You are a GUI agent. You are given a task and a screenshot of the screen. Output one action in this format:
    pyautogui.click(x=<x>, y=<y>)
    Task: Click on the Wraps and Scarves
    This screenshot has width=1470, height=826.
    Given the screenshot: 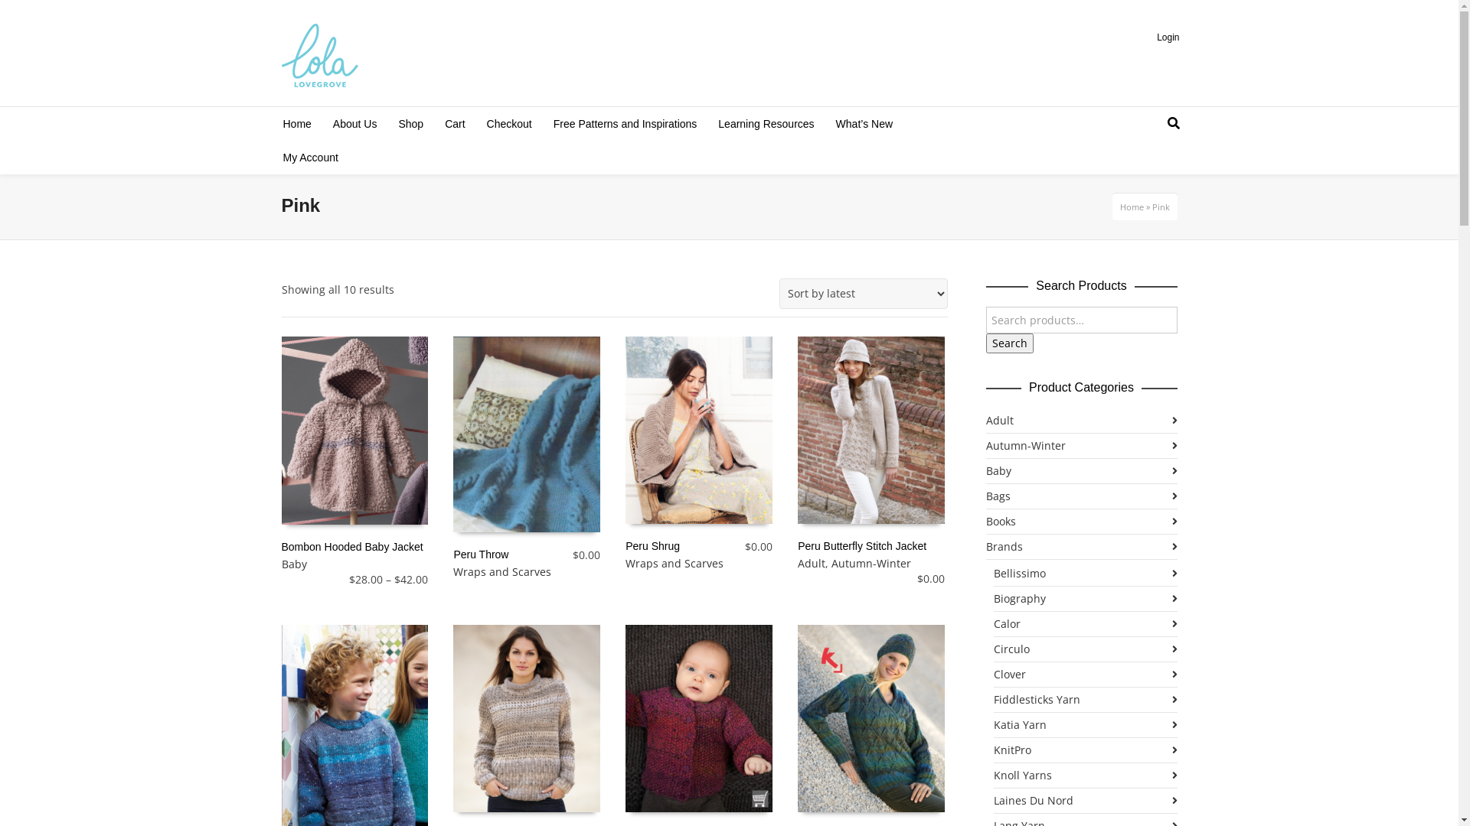 What is the action you would take?
    pyautogui.click(x=502, y=572)
    